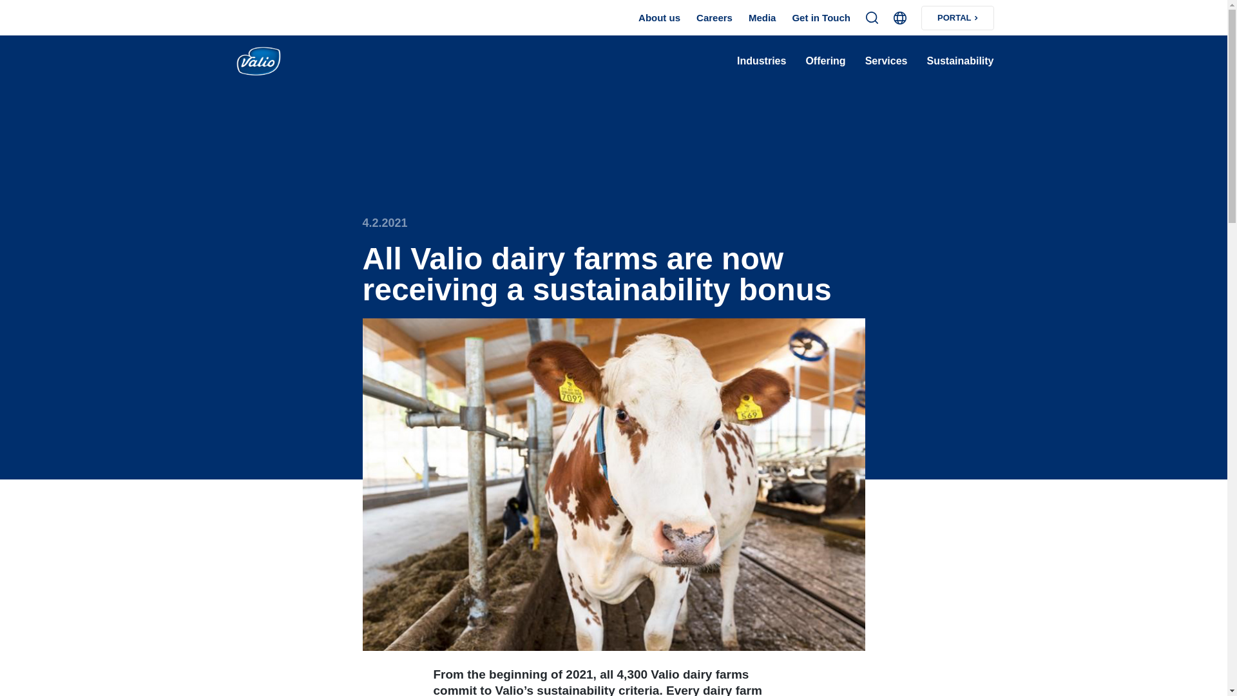  What do you see at coordinates (762, 61) in the screenshot?
I see `Industries` at bounding box center [762, 61].